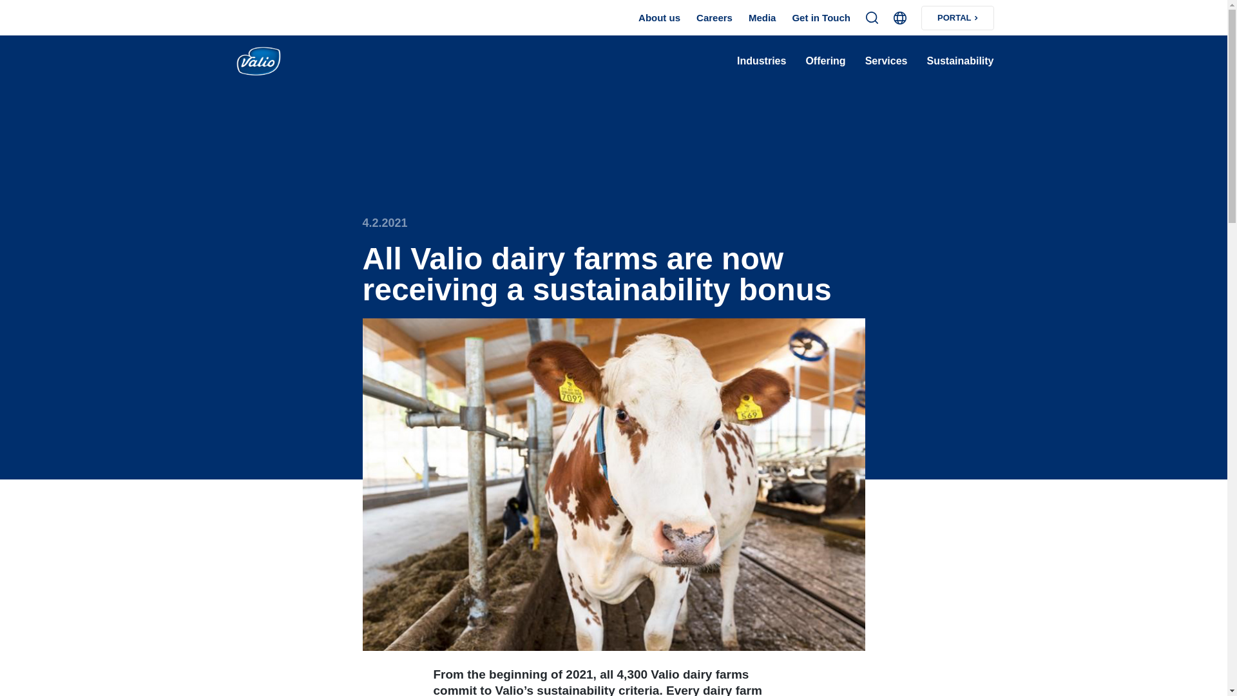  What do you see at coordinates (762, 61) in the screenshot?
I see `Industries` at bounding box center [762, 61].